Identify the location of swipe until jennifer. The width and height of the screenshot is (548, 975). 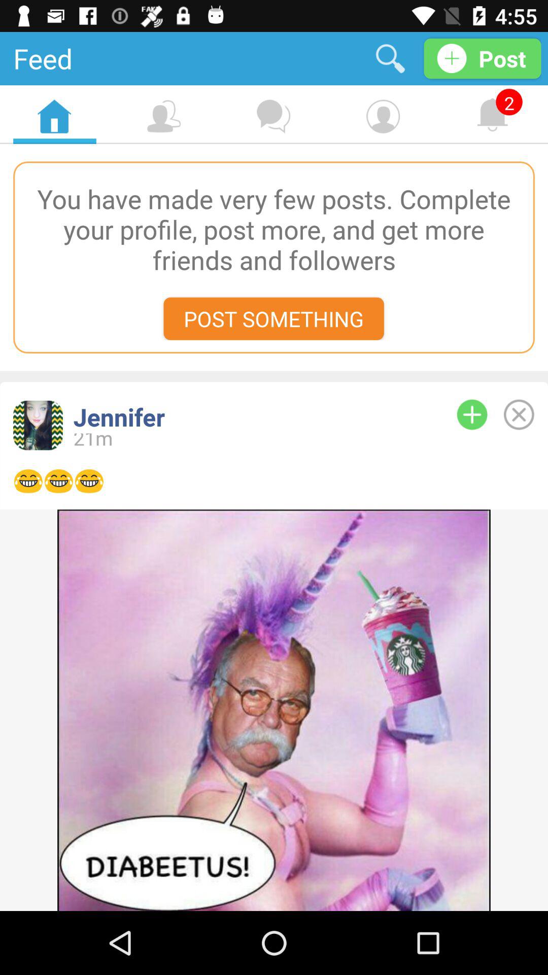
(248, 416).